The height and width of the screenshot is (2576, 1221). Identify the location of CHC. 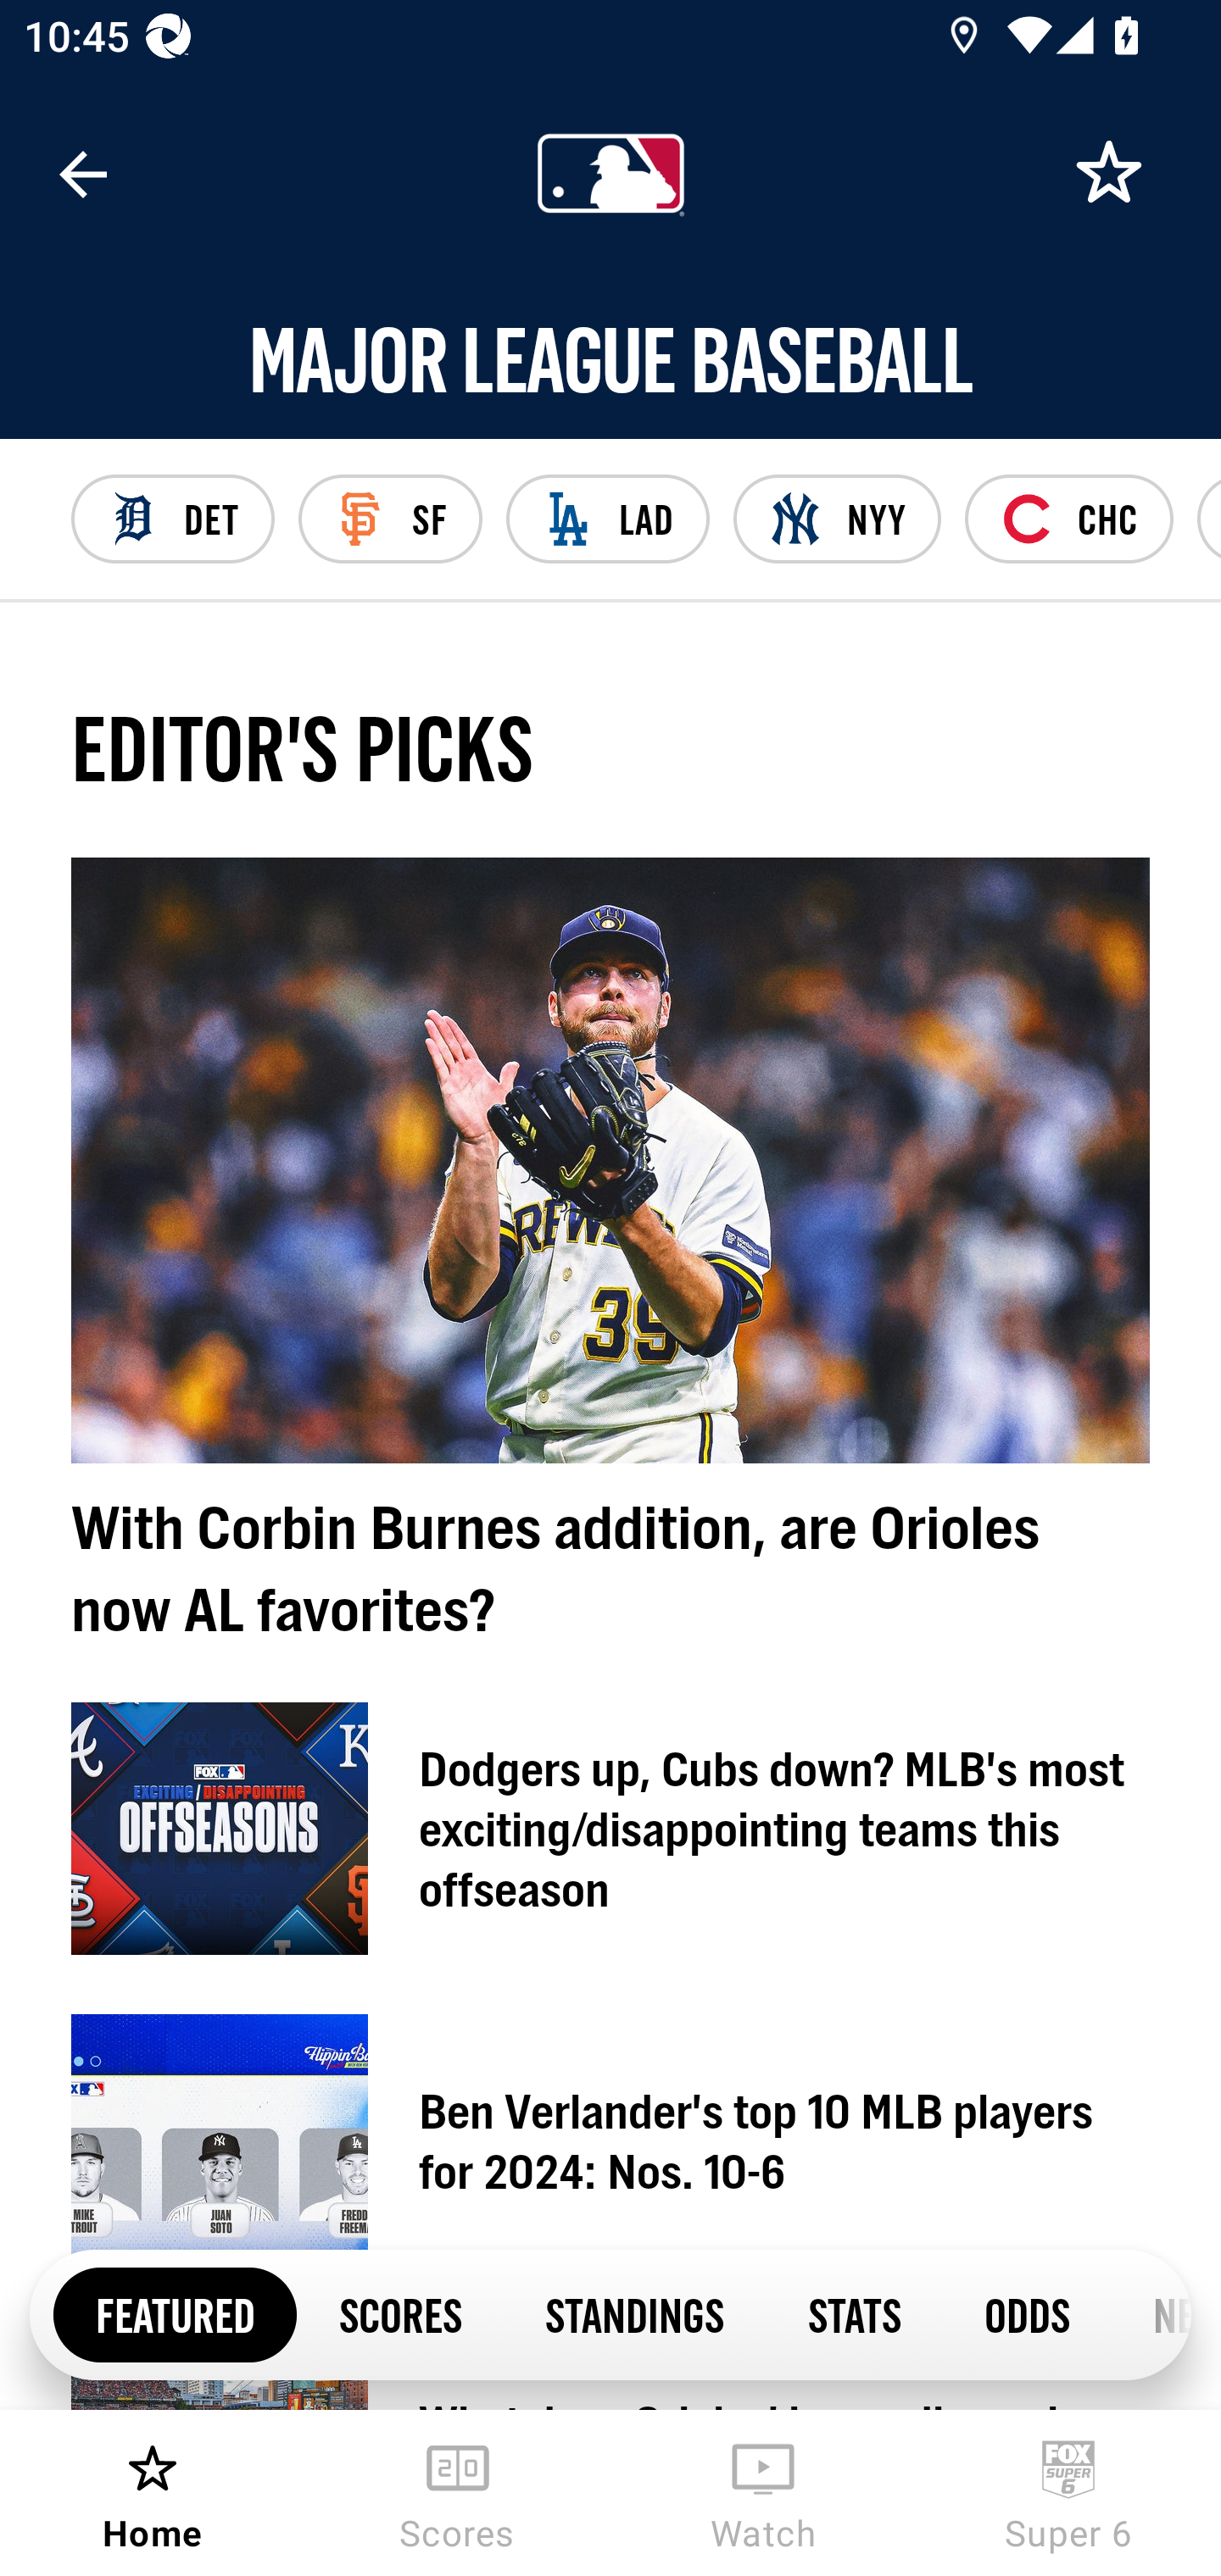
(1068, 519).